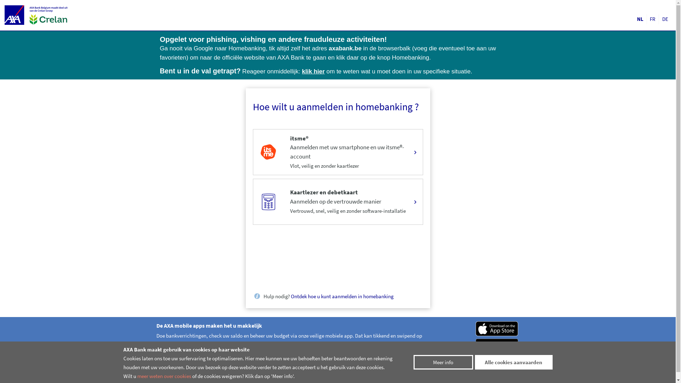 This screenshot has height=383, width=681. Describe the element at coordinates (498, 345) in the screenshot. I see `G` at that location.